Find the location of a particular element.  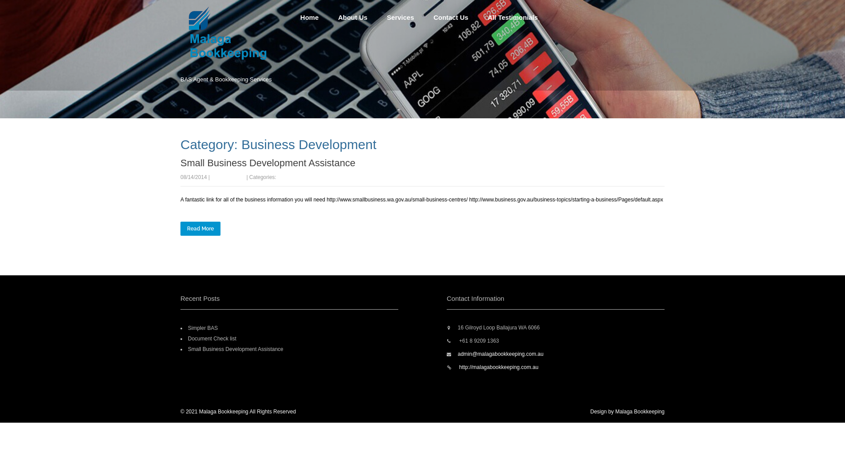

Business Development is located at coordinates (305, 177).